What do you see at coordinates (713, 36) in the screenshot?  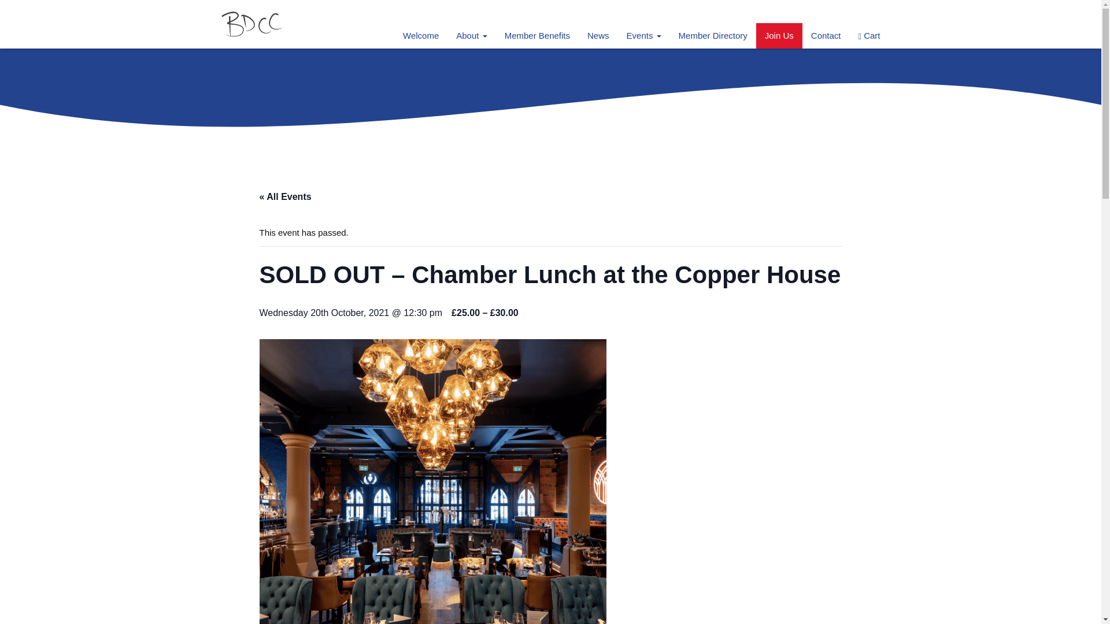 I see `Member Directory` at bounding box center [713, 36].